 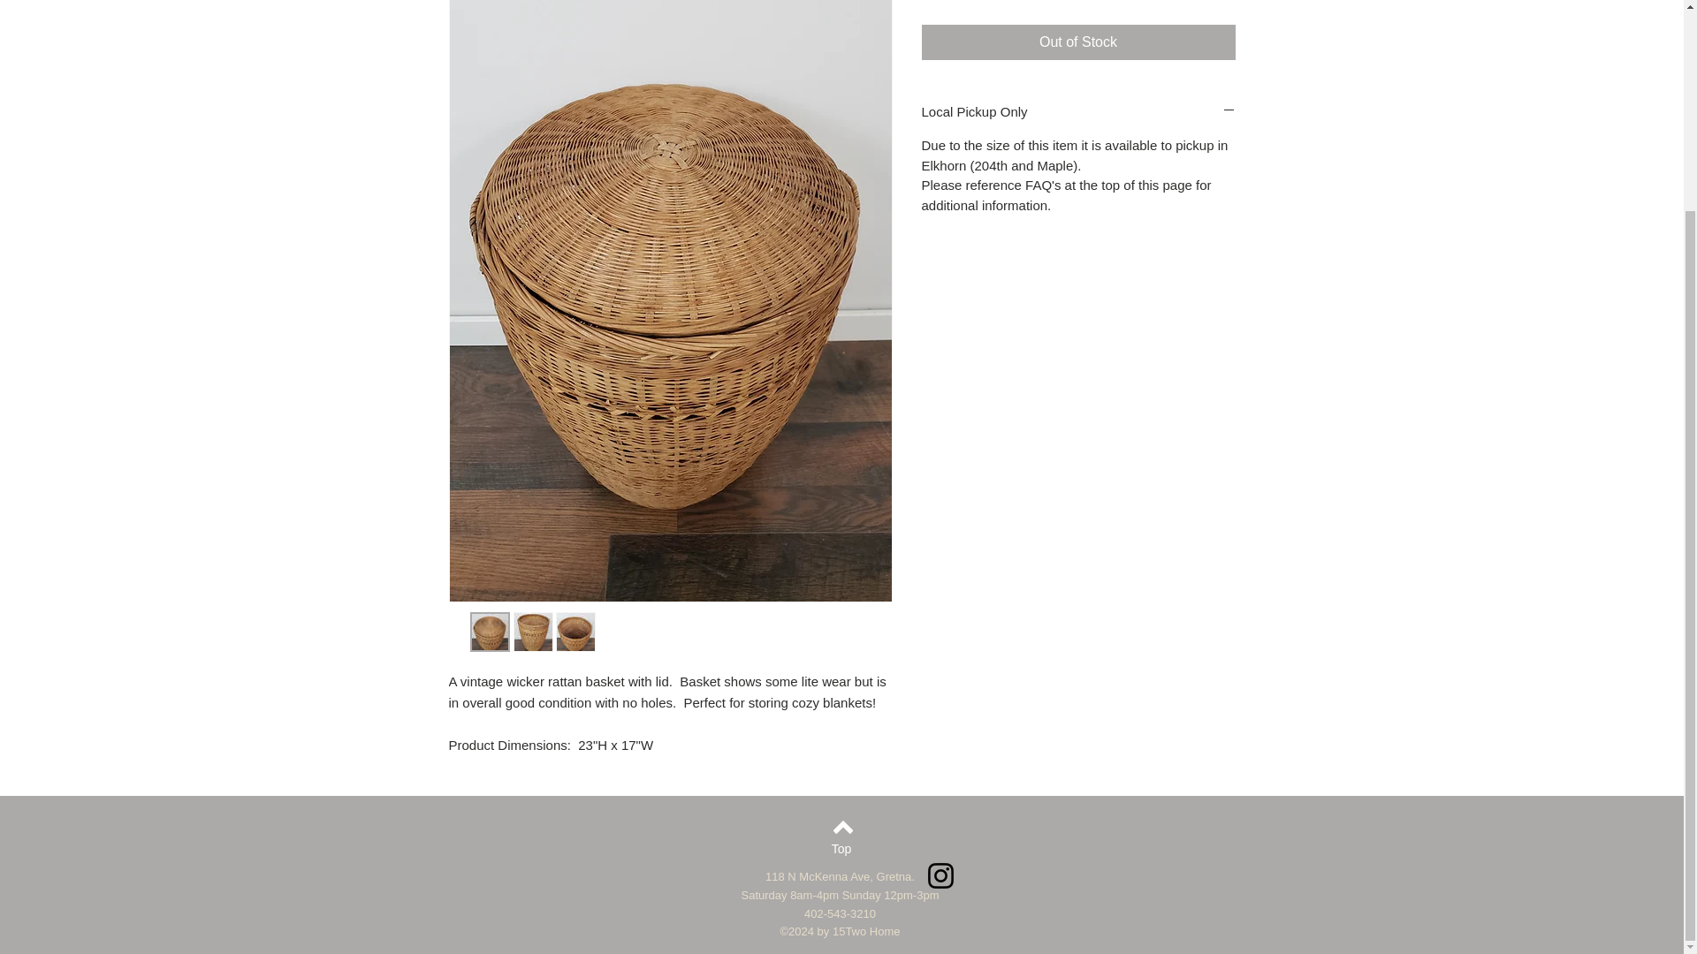 I want to click on Local Pickup Only, so click(x=1078, y=111).